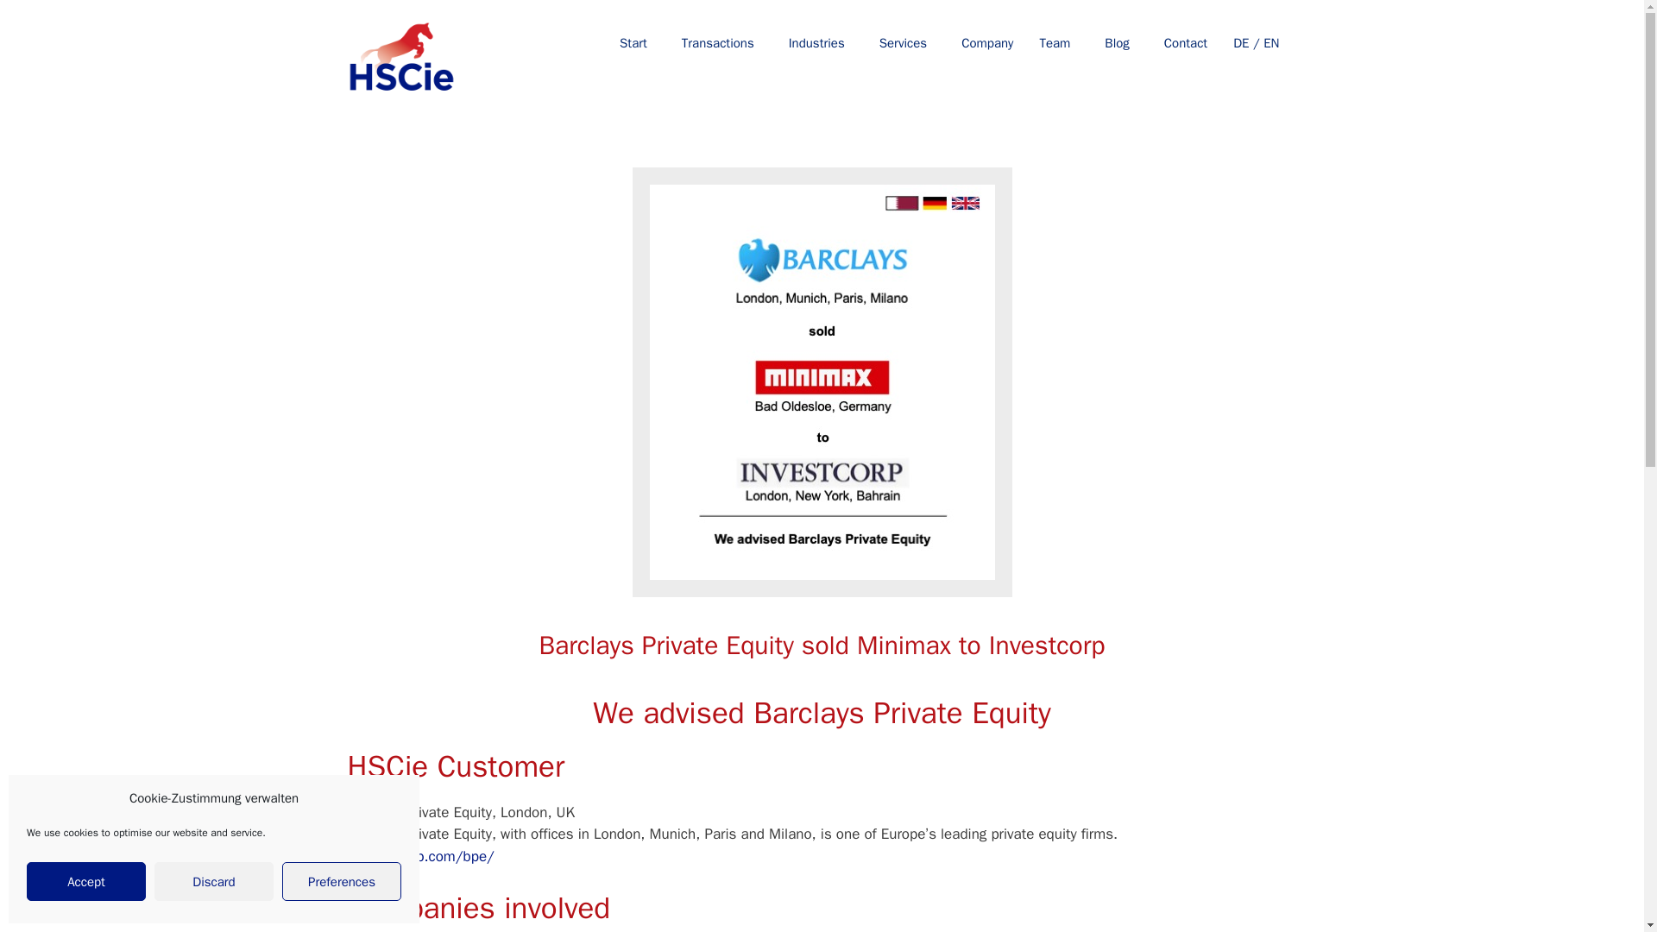  What do you see at coordinates (816, 43) in the screenshot?
I see `Industries` at bounding box center [816, 43].